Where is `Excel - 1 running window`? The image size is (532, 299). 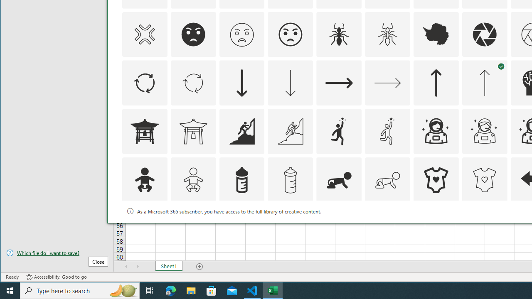
Excel - 1 running window is located at coordinates (273, 291).